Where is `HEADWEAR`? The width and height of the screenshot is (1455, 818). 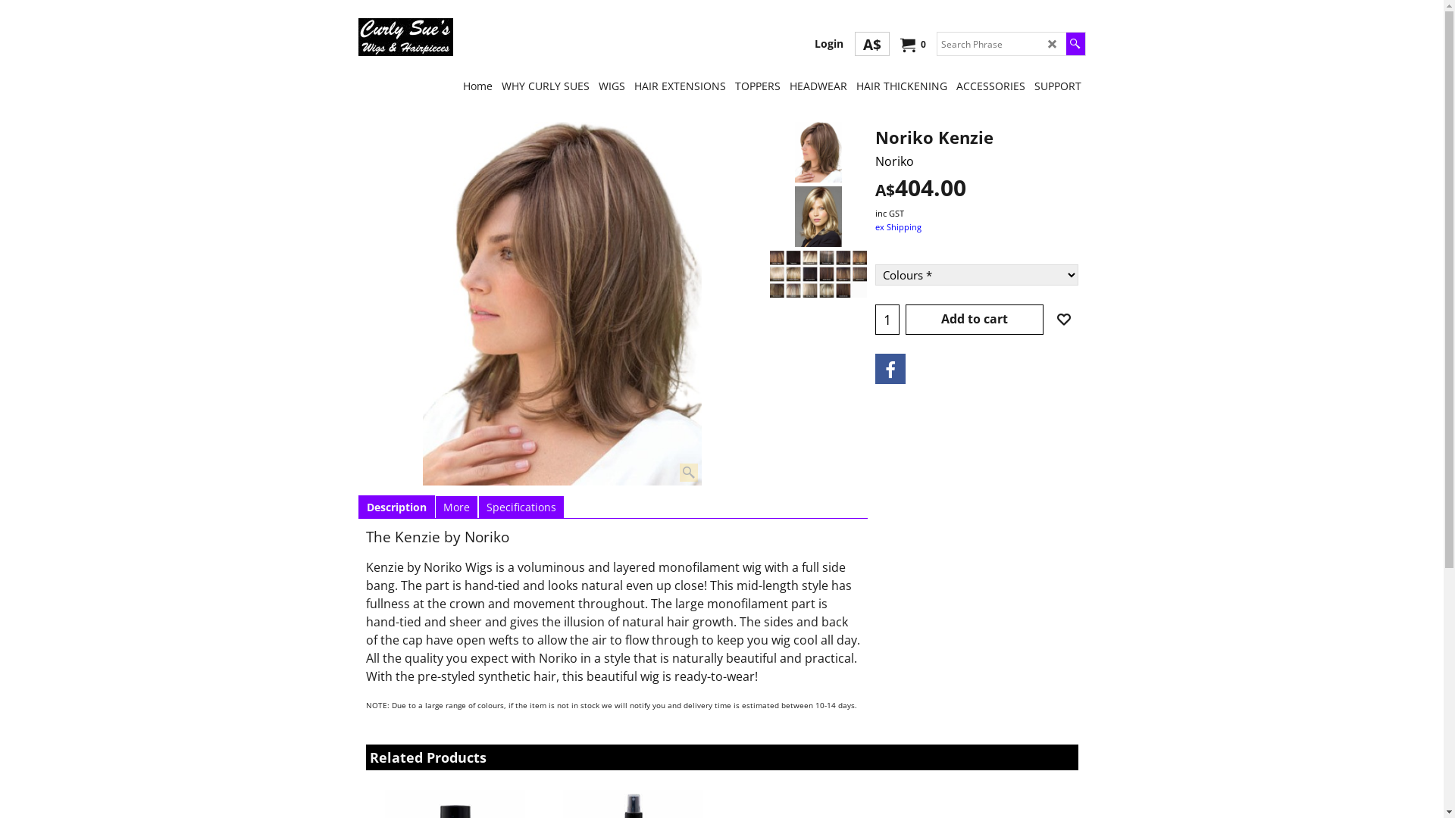 HEADWEAR is located at coordinates (818, 85).